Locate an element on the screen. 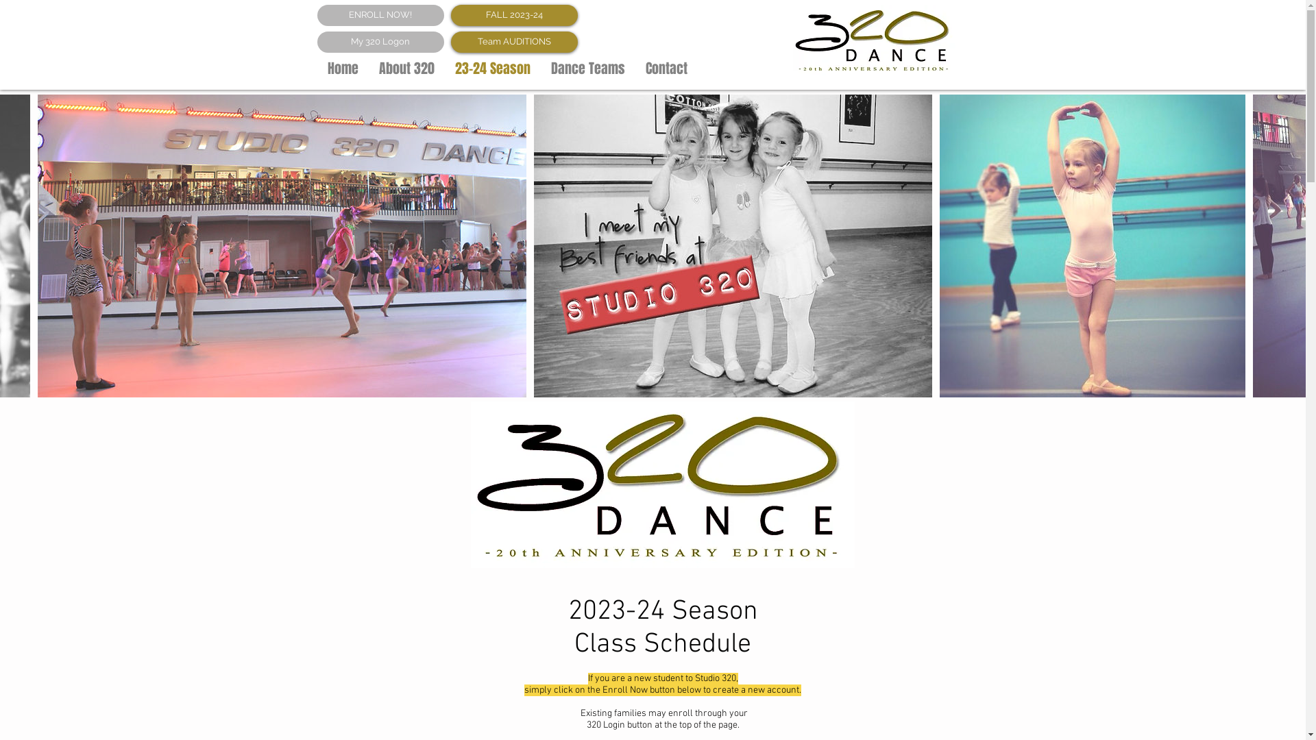 The width and height of the screenshot is (1316, 740). Dance Teams is located at coordinates (587, 67).